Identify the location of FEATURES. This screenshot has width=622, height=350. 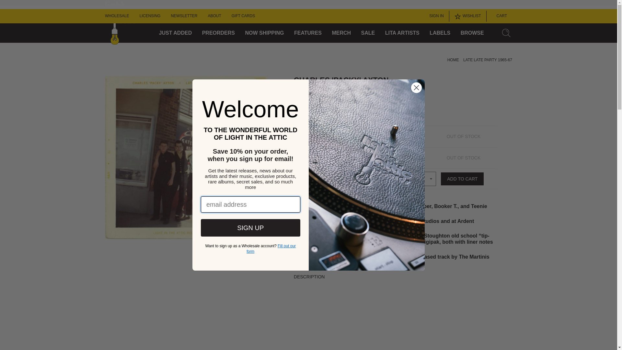
(308, 33).